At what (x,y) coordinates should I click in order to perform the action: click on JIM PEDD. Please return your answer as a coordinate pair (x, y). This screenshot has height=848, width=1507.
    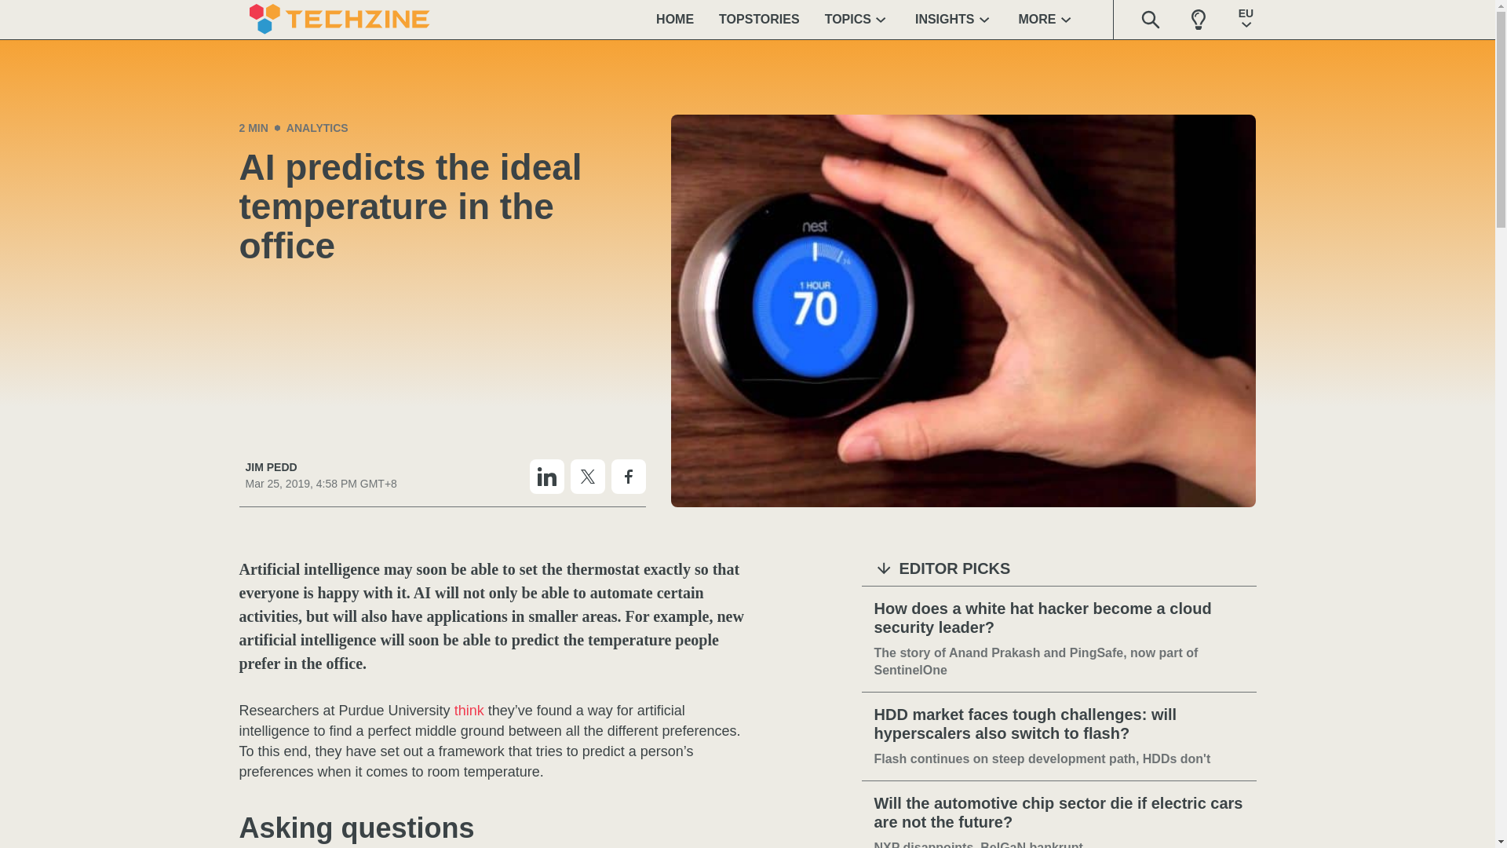
    Looking at the image, I should click on (320, 467).